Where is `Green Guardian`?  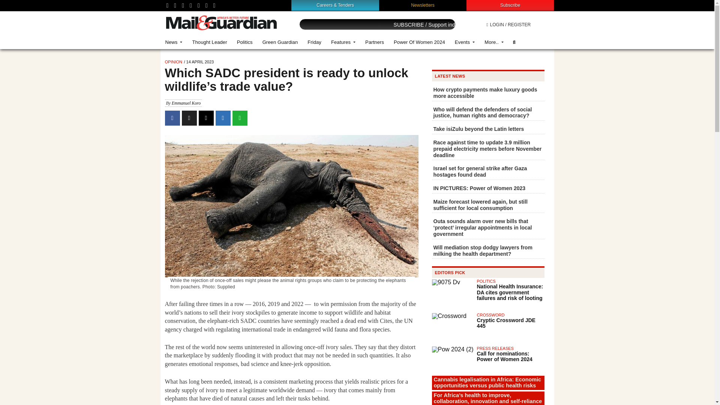
Green Guardian is located at coordinates (280, 42).